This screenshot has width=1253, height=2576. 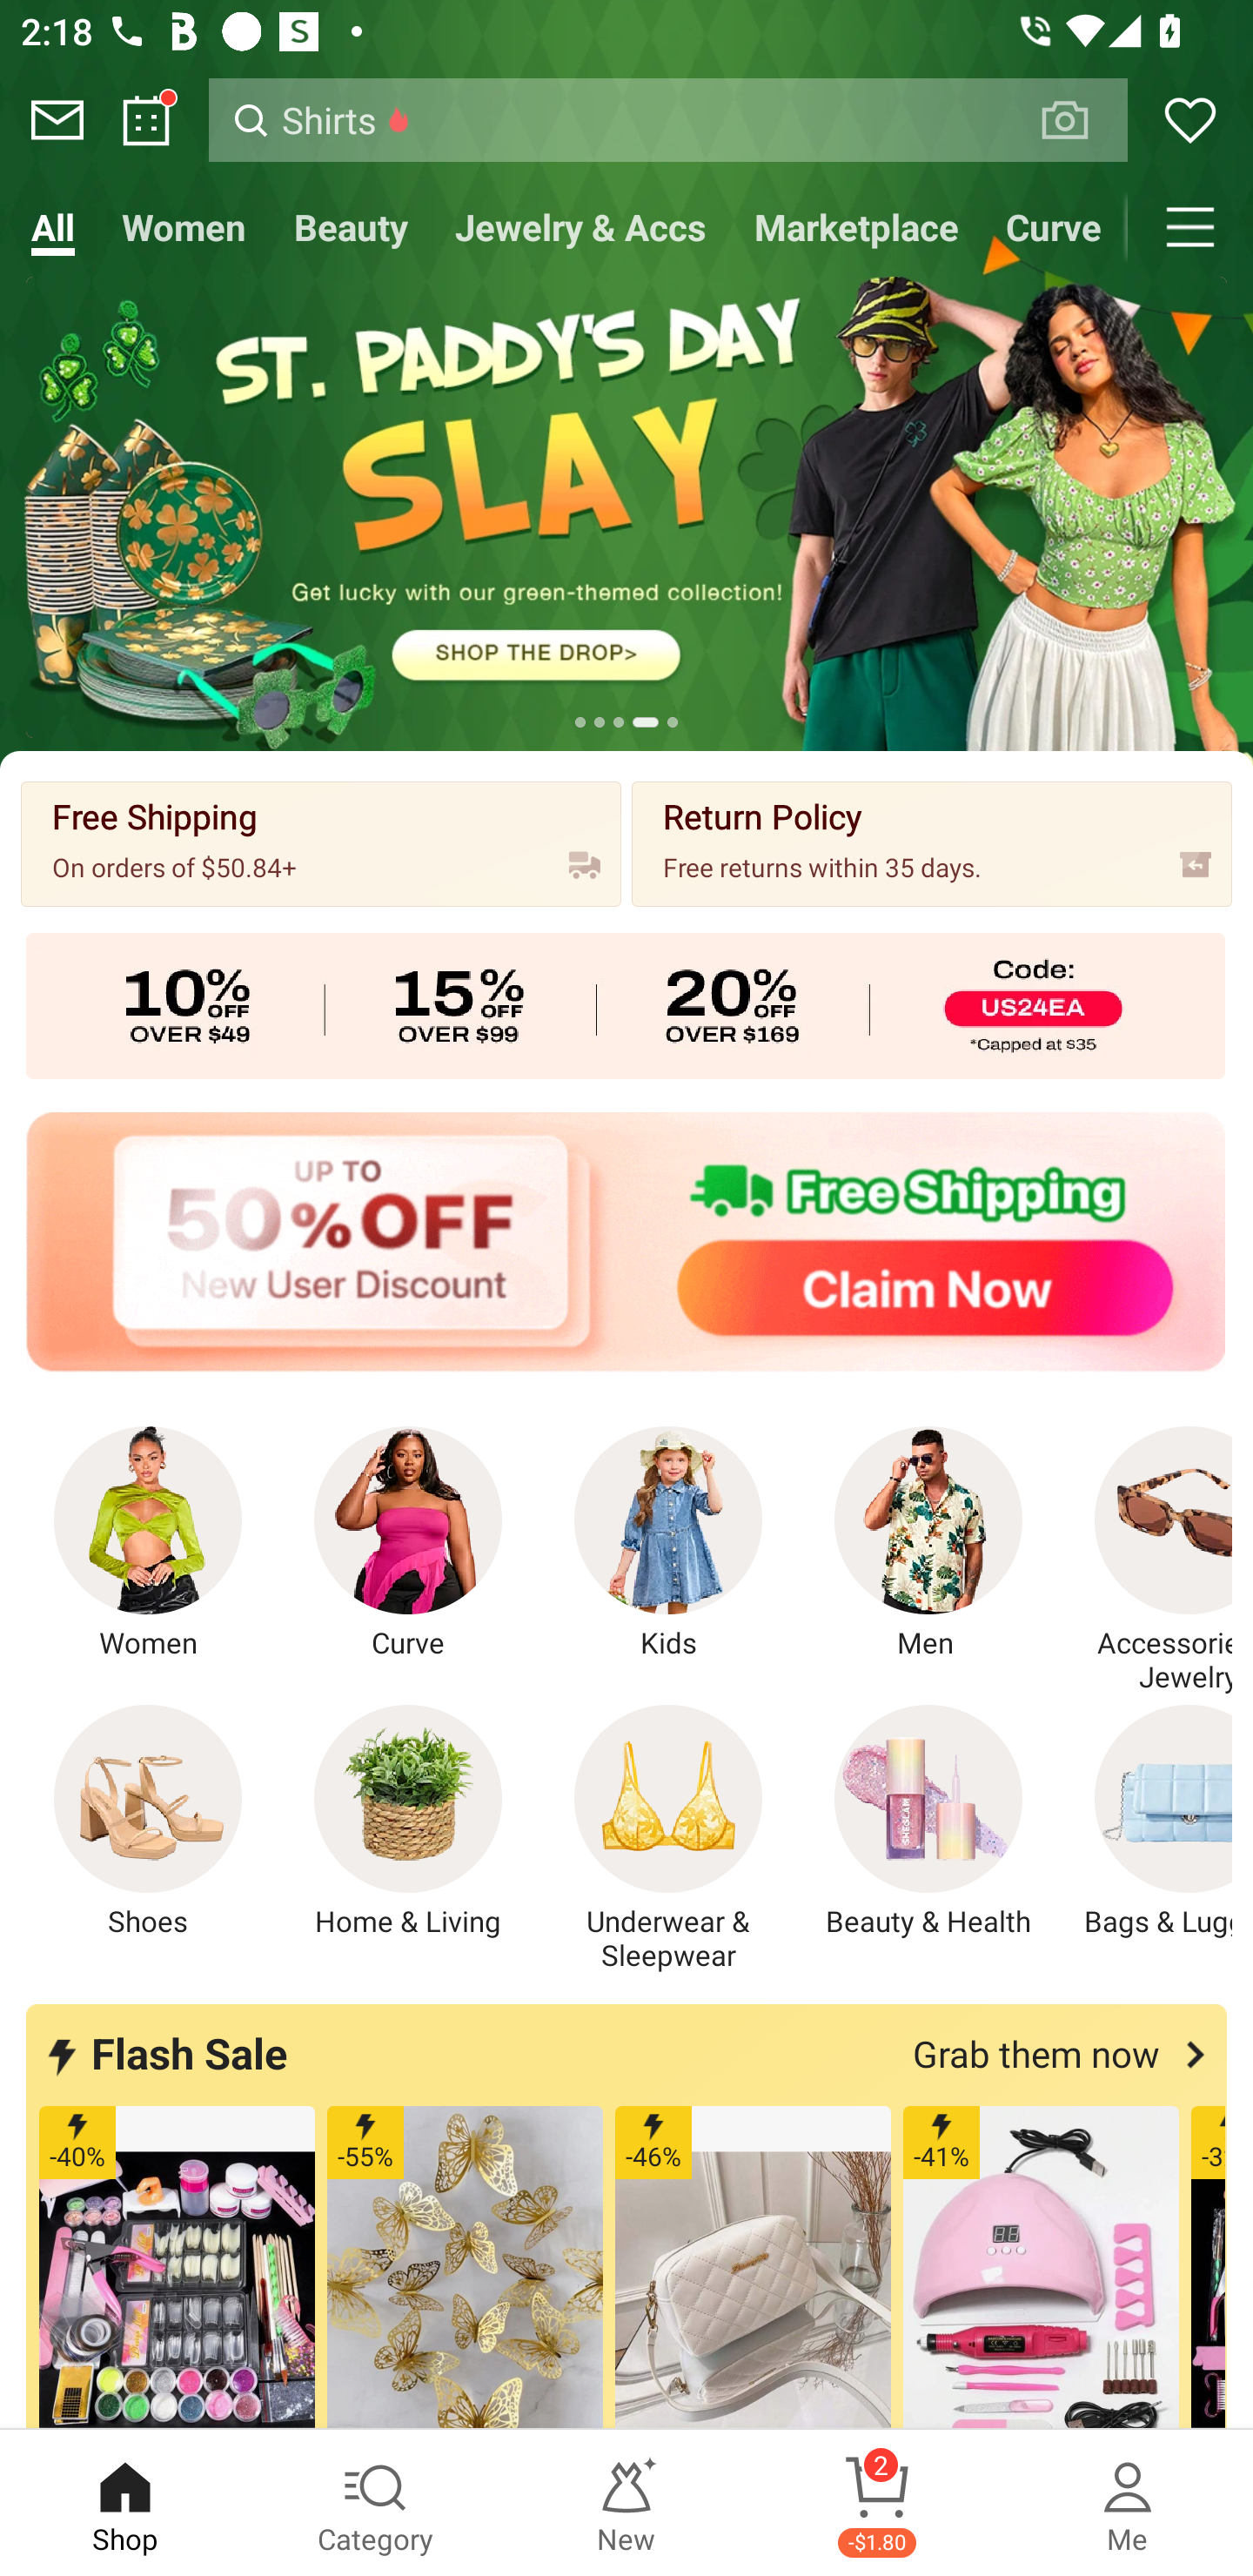 What do you see at coordinates (321, 842) in the screenshot?
I see `Free Shipping On orders of $50.84+` at bounding box center [321, 842].